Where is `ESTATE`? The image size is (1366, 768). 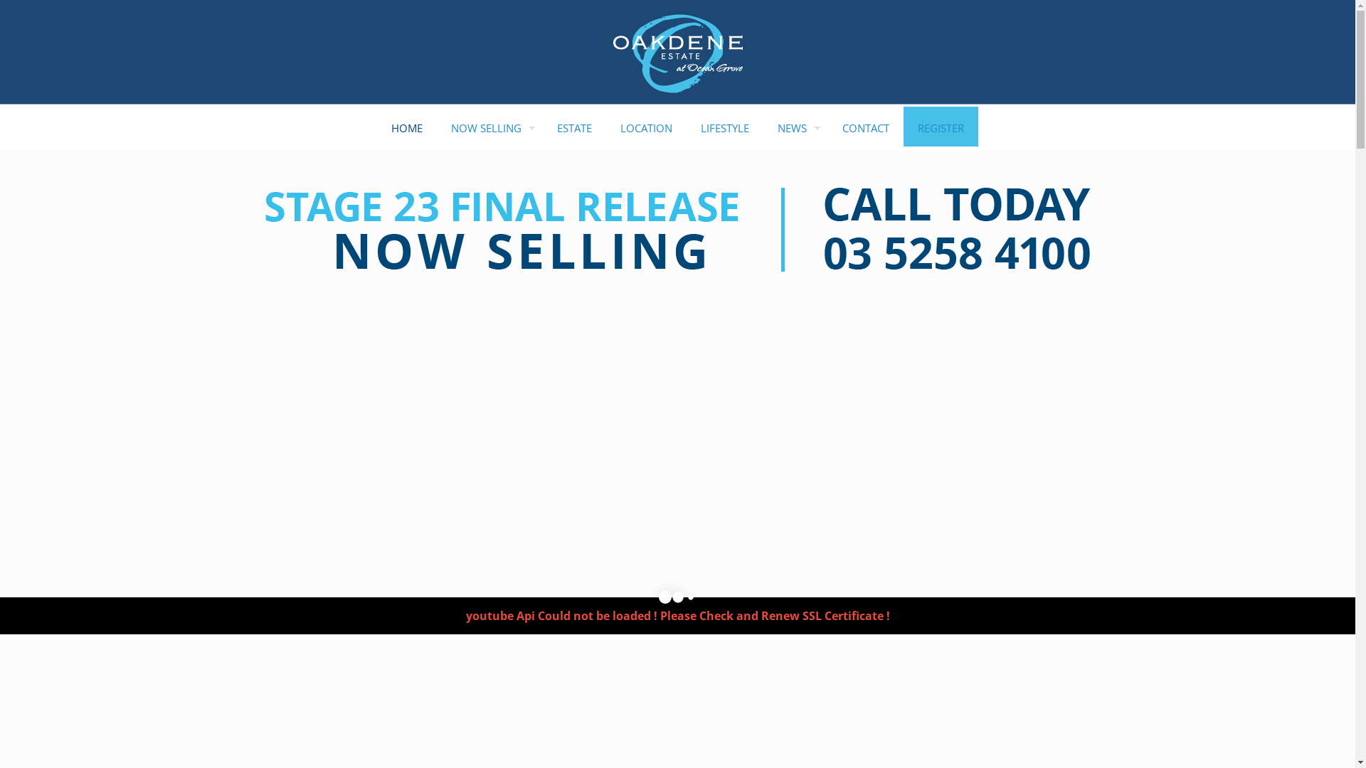 ESTATE is located at coordinates (575, 128).